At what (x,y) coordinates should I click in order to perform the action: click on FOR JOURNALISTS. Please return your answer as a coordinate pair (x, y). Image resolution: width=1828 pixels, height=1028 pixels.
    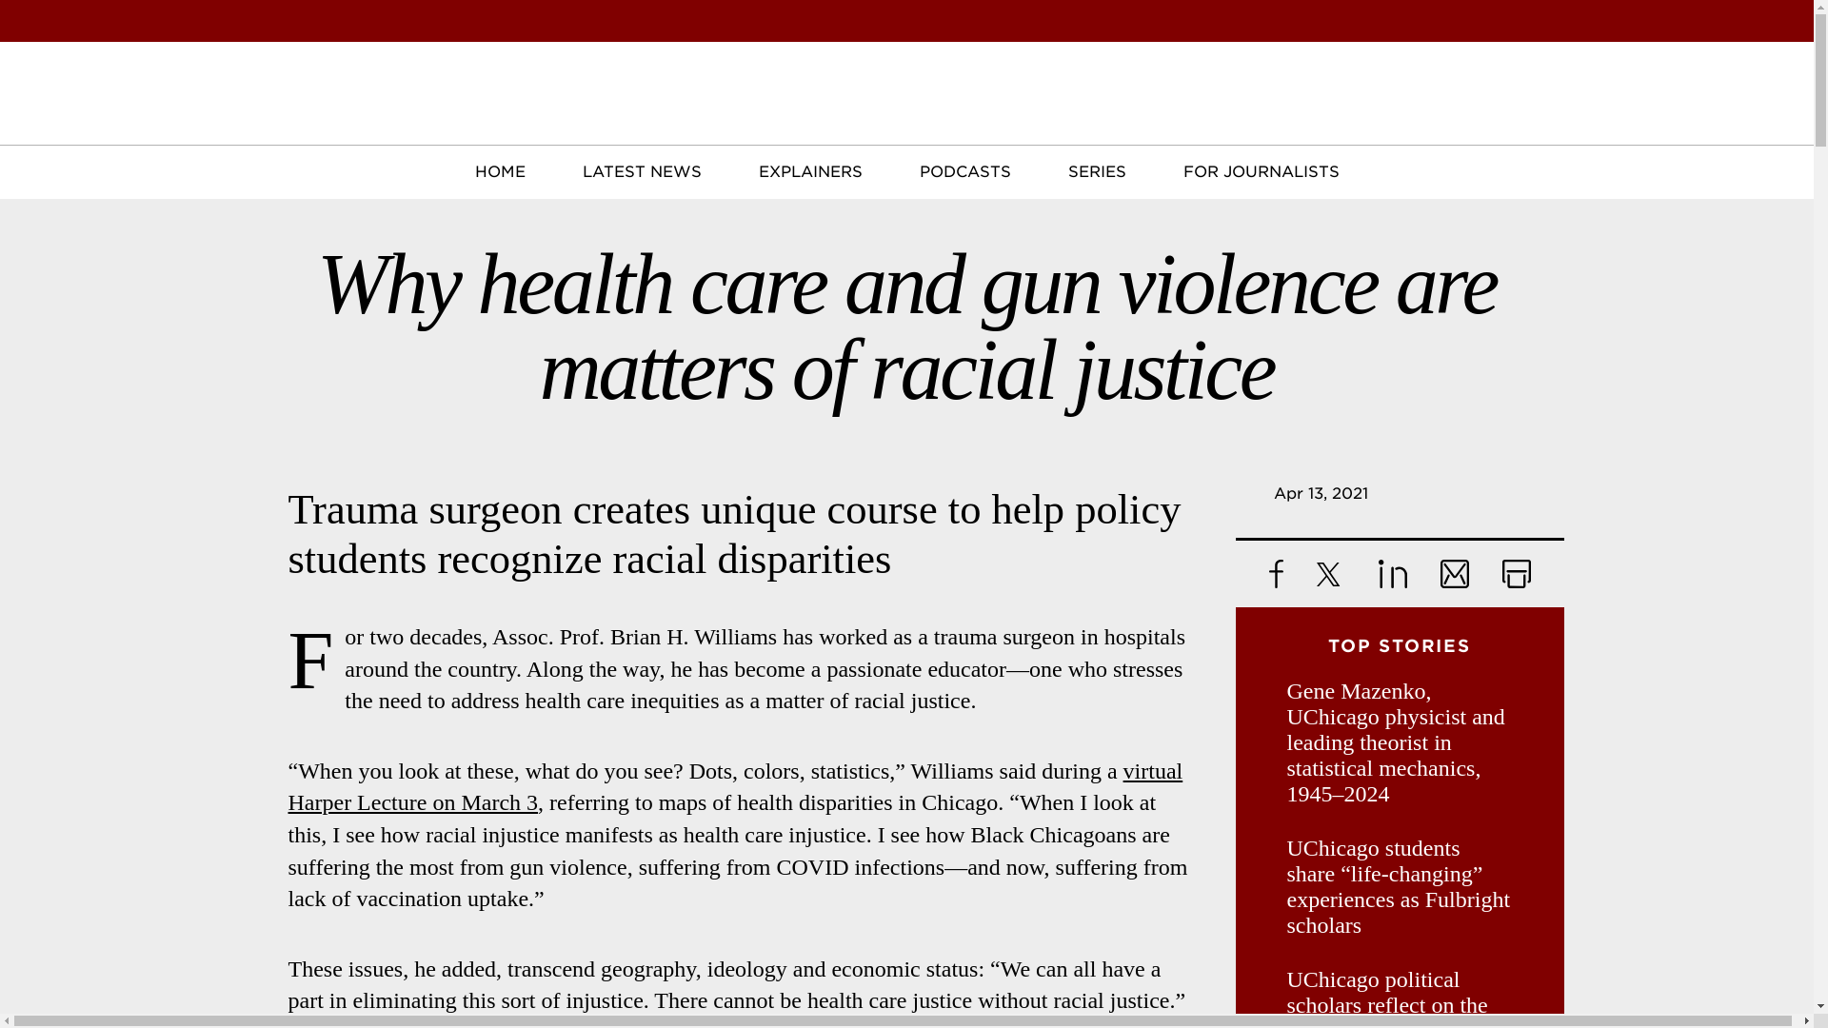
    Looking at the image, I should click on (1261, 172).